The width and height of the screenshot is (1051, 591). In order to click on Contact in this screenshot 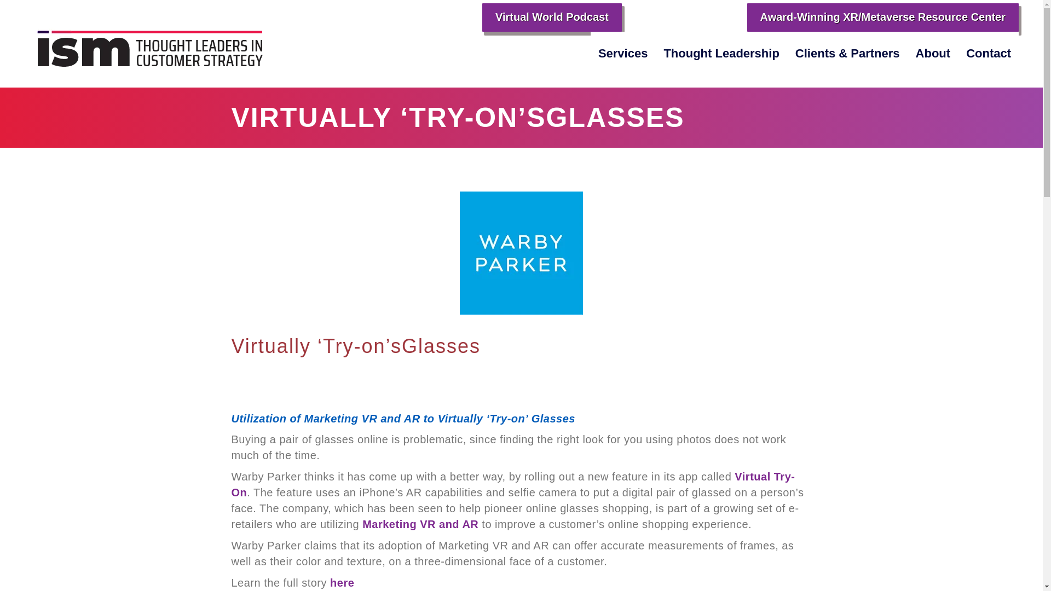, I will do `click(989, 54)`.